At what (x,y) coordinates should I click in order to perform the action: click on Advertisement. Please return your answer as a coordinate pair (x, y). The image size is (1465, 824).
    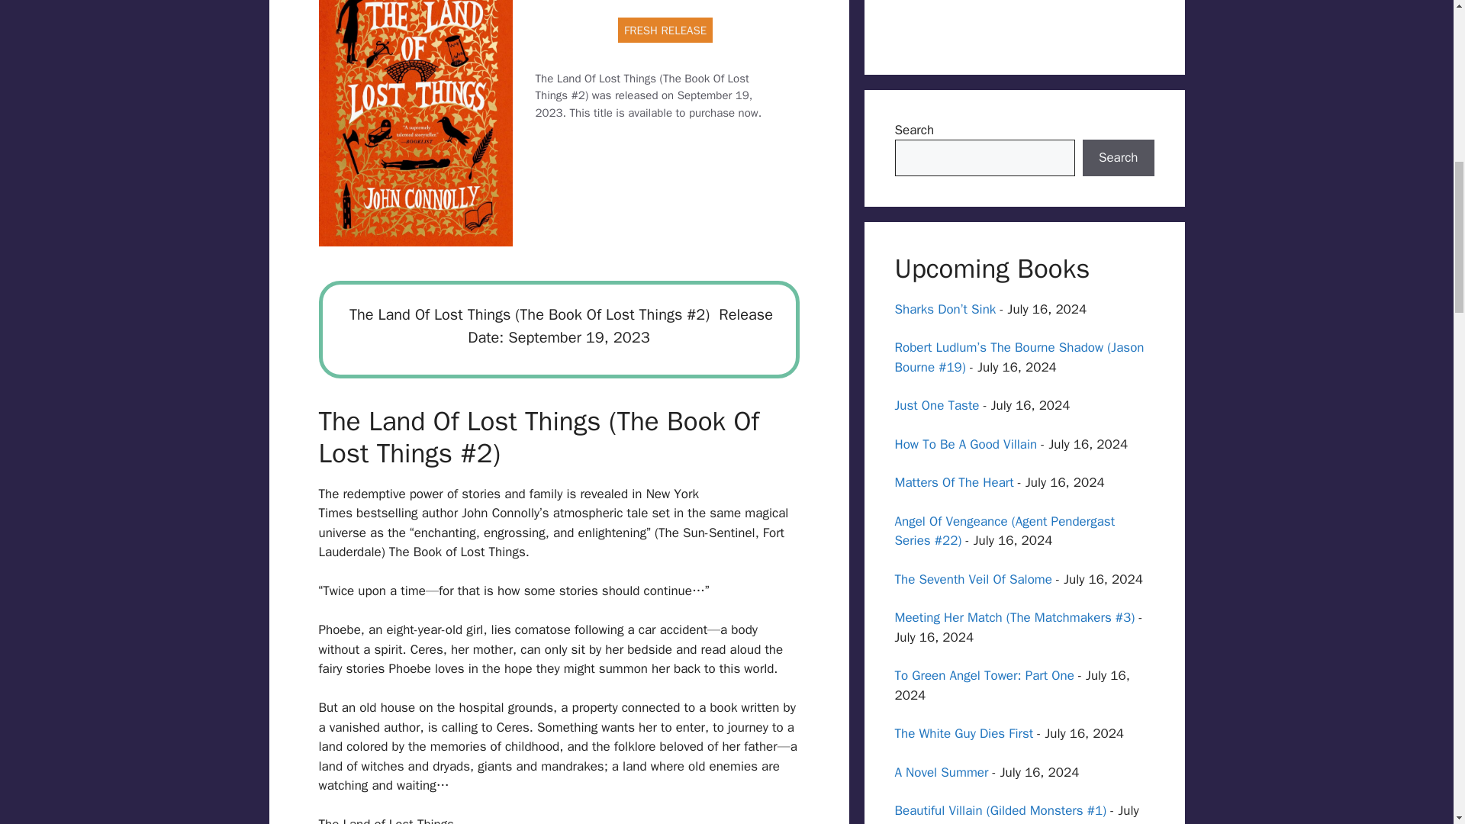
    Looking at the image, I should click on (1024, 22).